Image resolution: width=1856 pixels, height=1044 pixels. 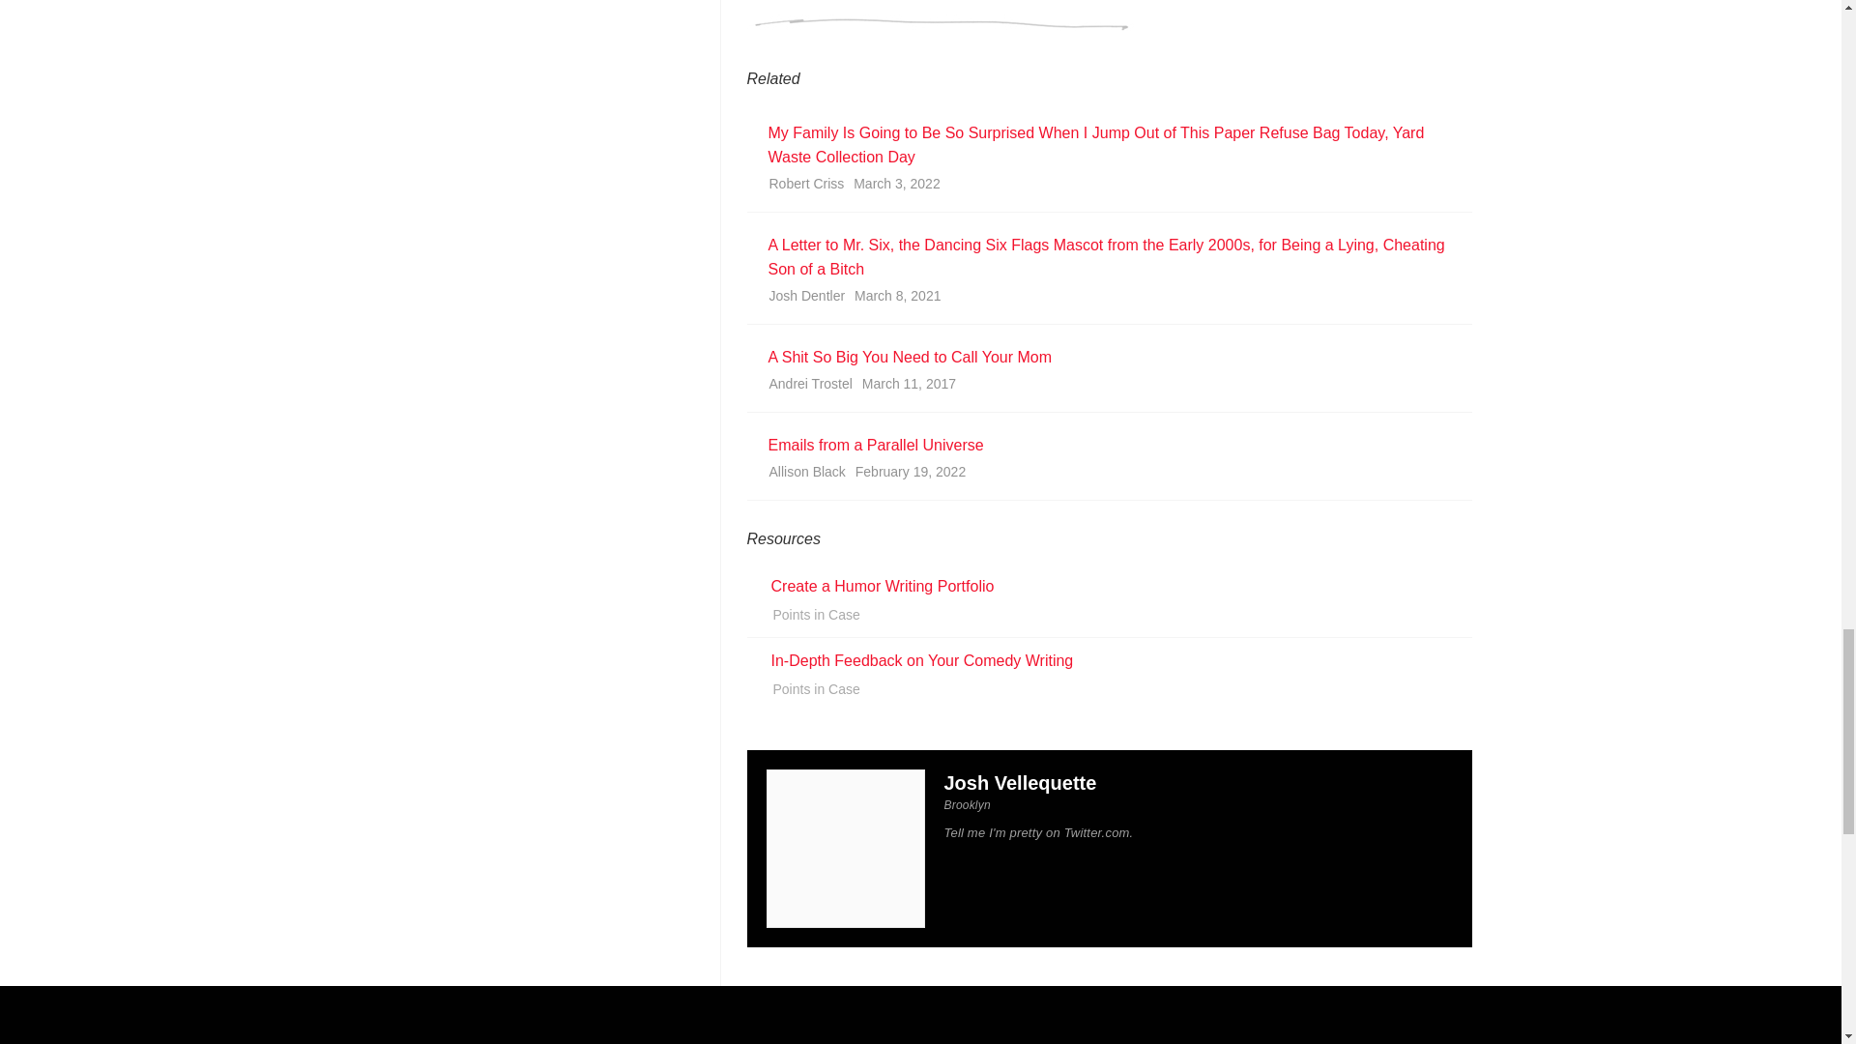 I want to click on Josh Vellequette, so click(x=1019, y=783).